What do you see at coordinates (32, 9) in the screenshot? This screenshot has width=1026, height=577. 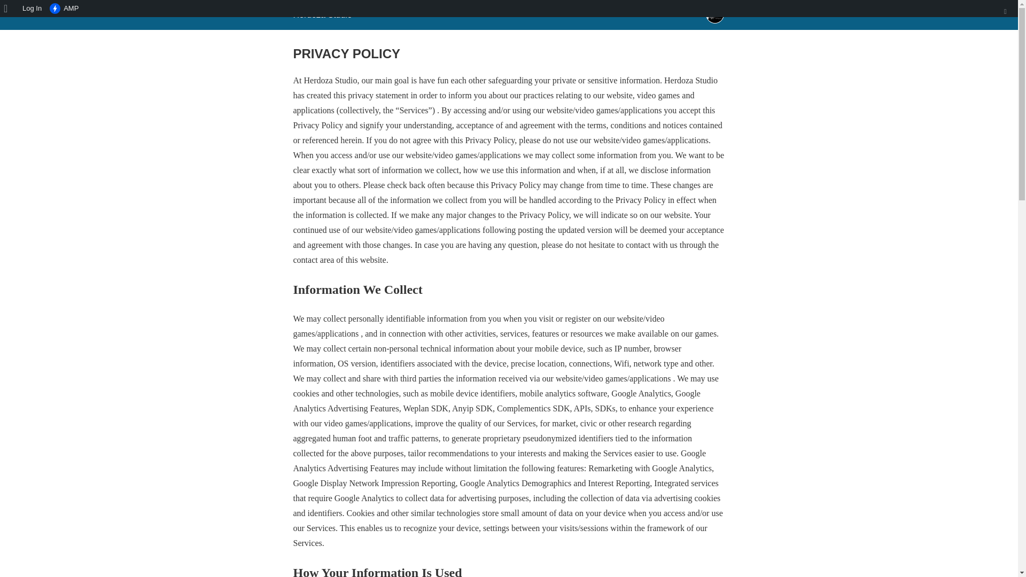 I see `Log In` at bounding box center [32, 9].